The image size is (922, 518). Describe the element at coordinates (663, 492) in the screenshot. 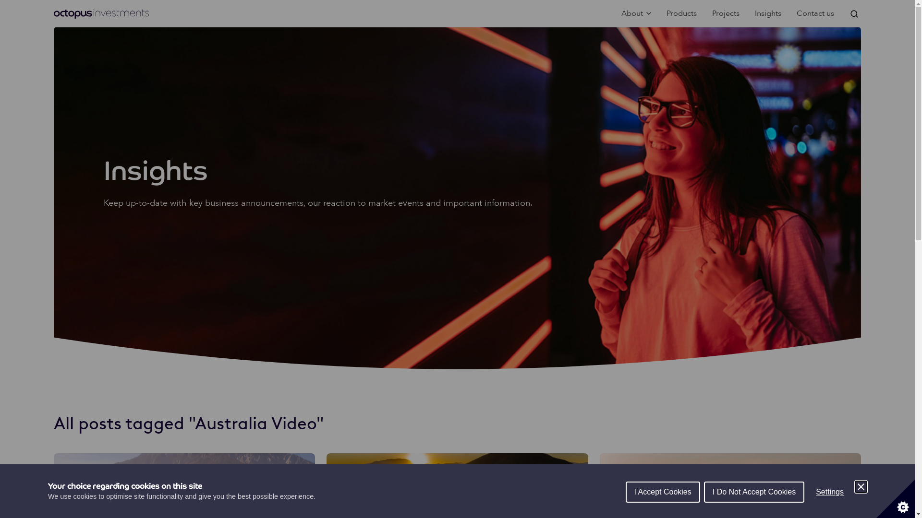

I see `I Accept Cookies` at that location.